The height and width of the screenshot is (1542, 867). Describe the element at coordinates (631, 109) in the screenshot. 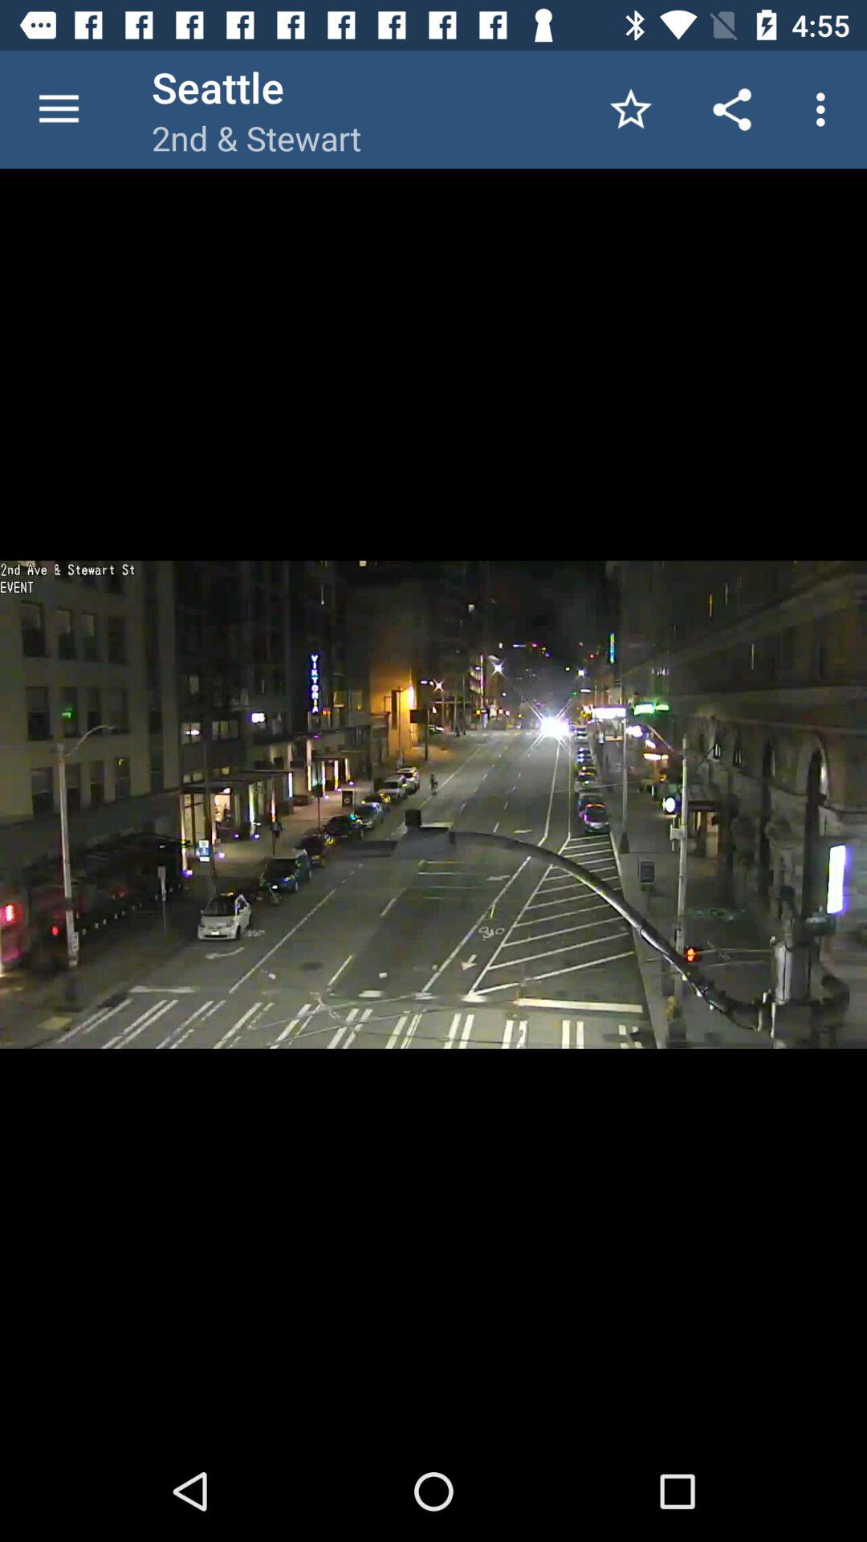

I see `turn off item next to 2nd & stewart icon` at that location.